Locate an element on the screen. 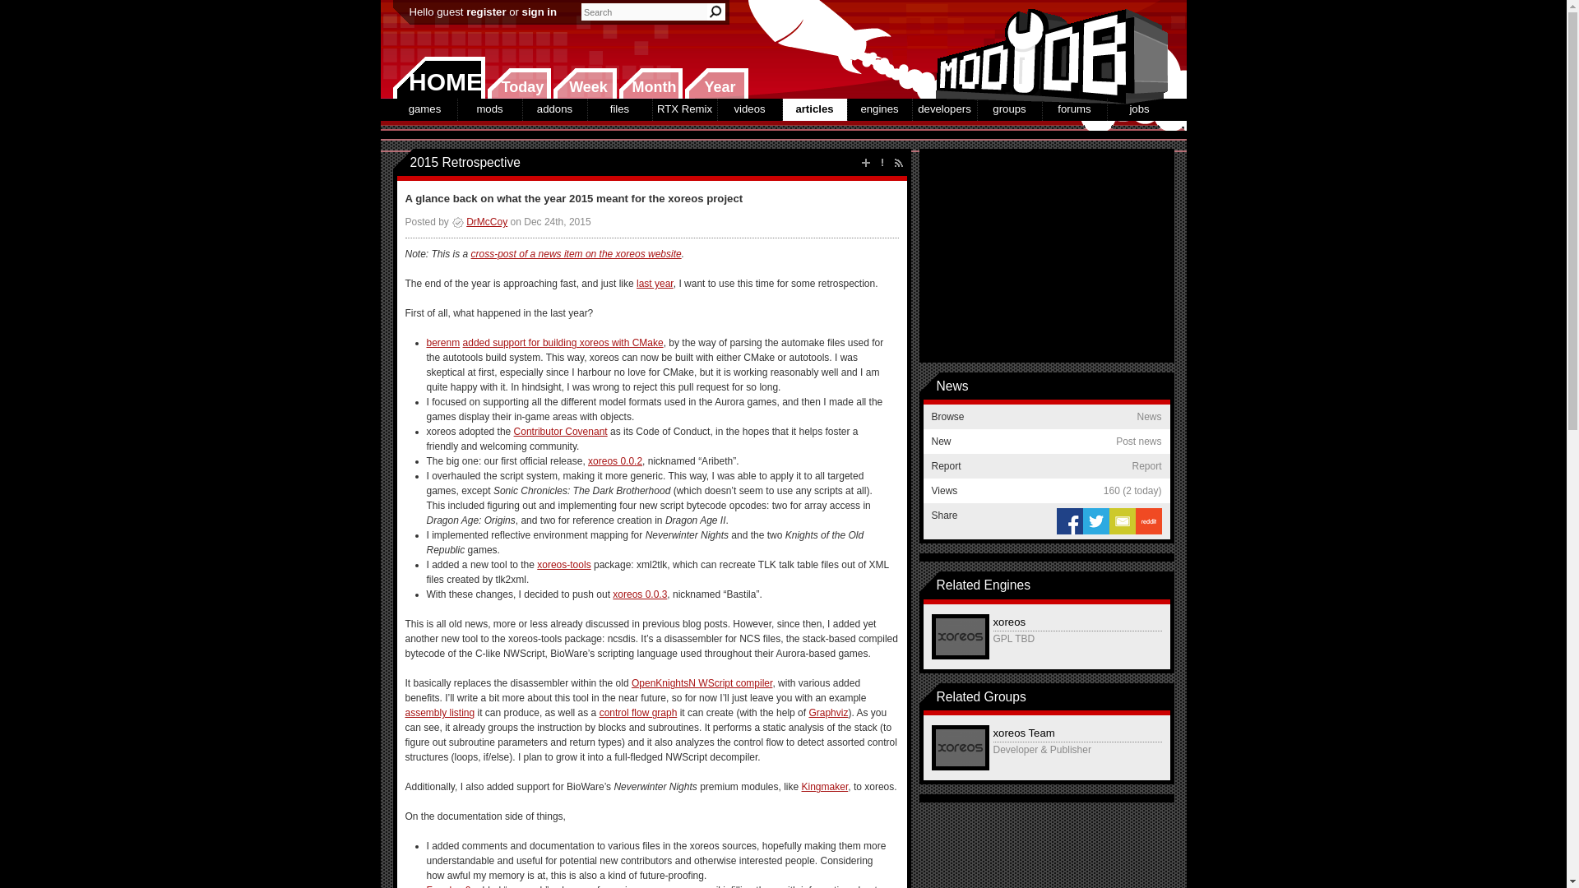 The image size is (1579, 888). videos is located at coordinates (748, 109).